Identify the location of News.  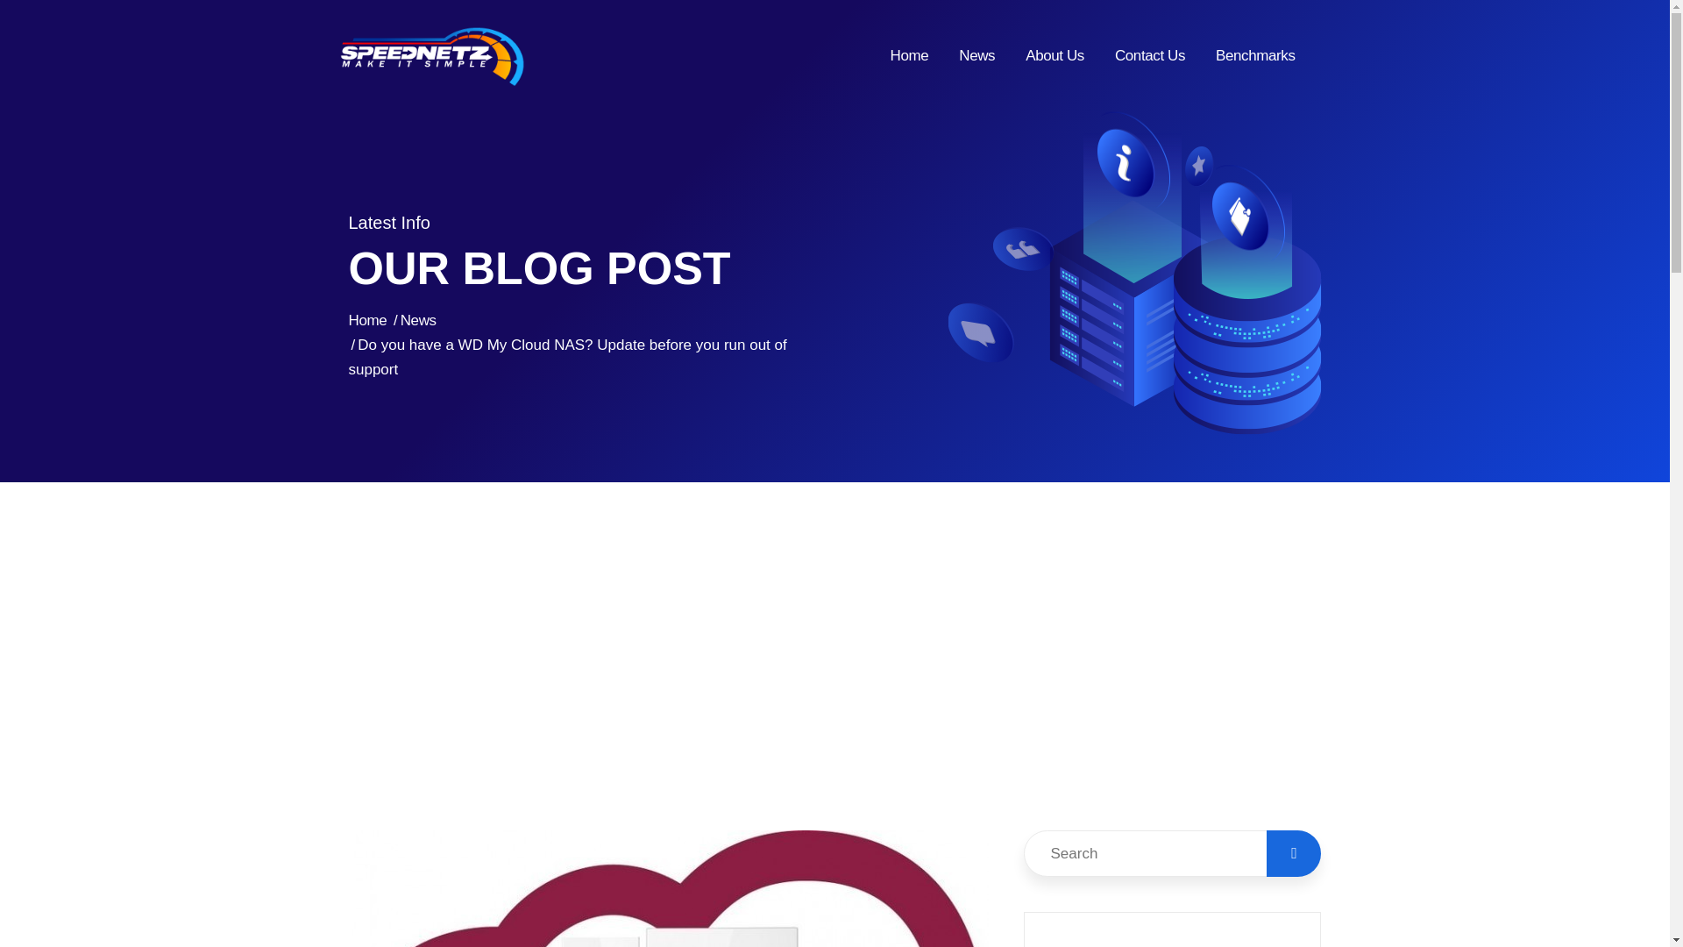
(417, 320).